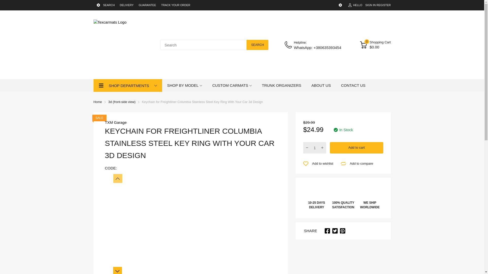 This screenshot has height=274, width=488. What do you see at coordinates (175, 5) in the screenshot?
I see `TRACK YOUR ORDER` at bounding box center [175, 5].